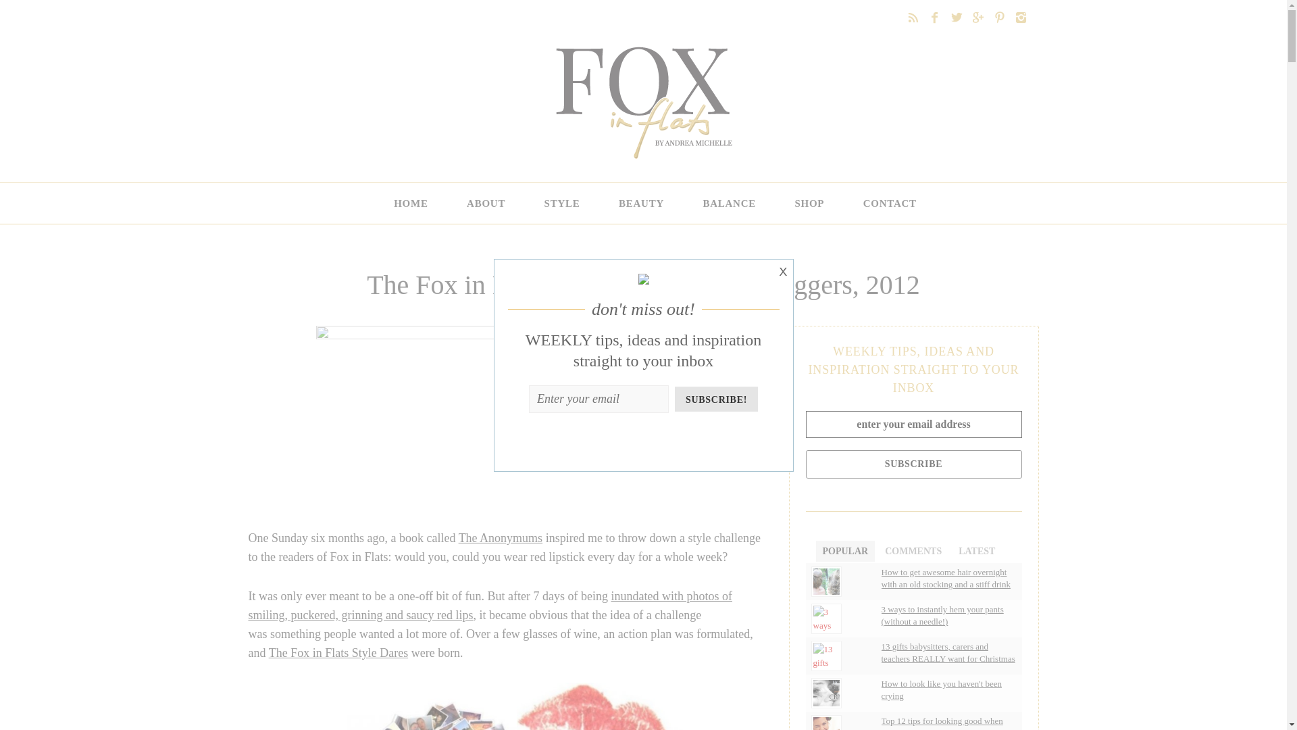  I want to click on STYLE, so click(558, 203).